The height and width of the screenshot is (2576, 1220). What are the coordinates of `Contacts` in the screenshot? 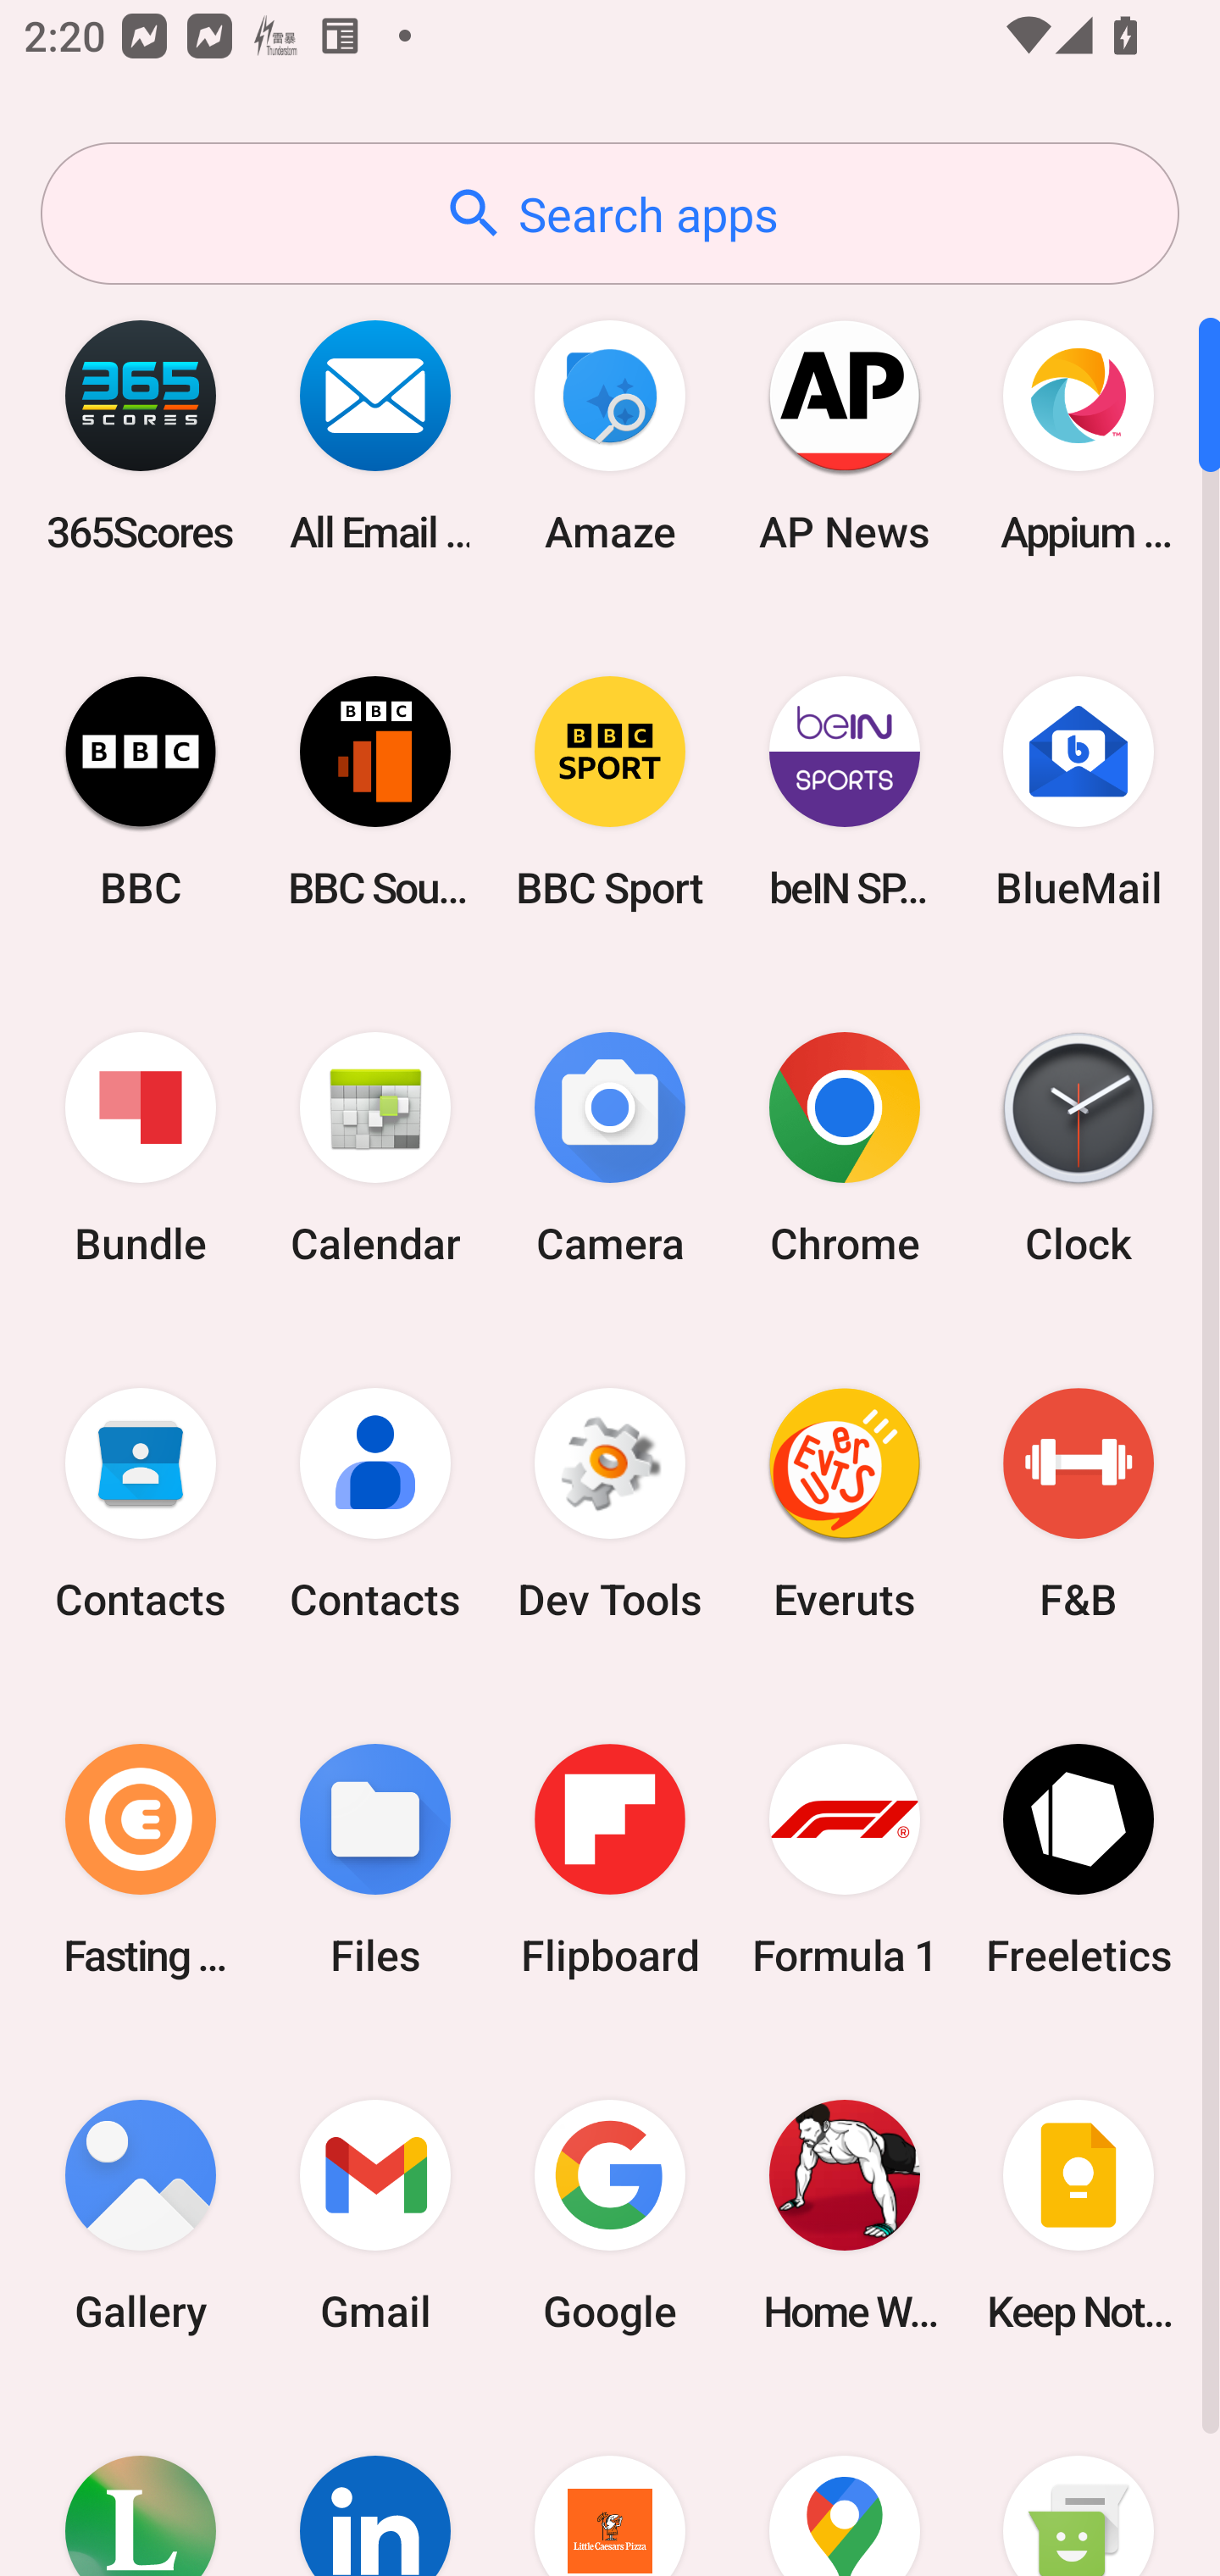 It's located at (375, 1504).